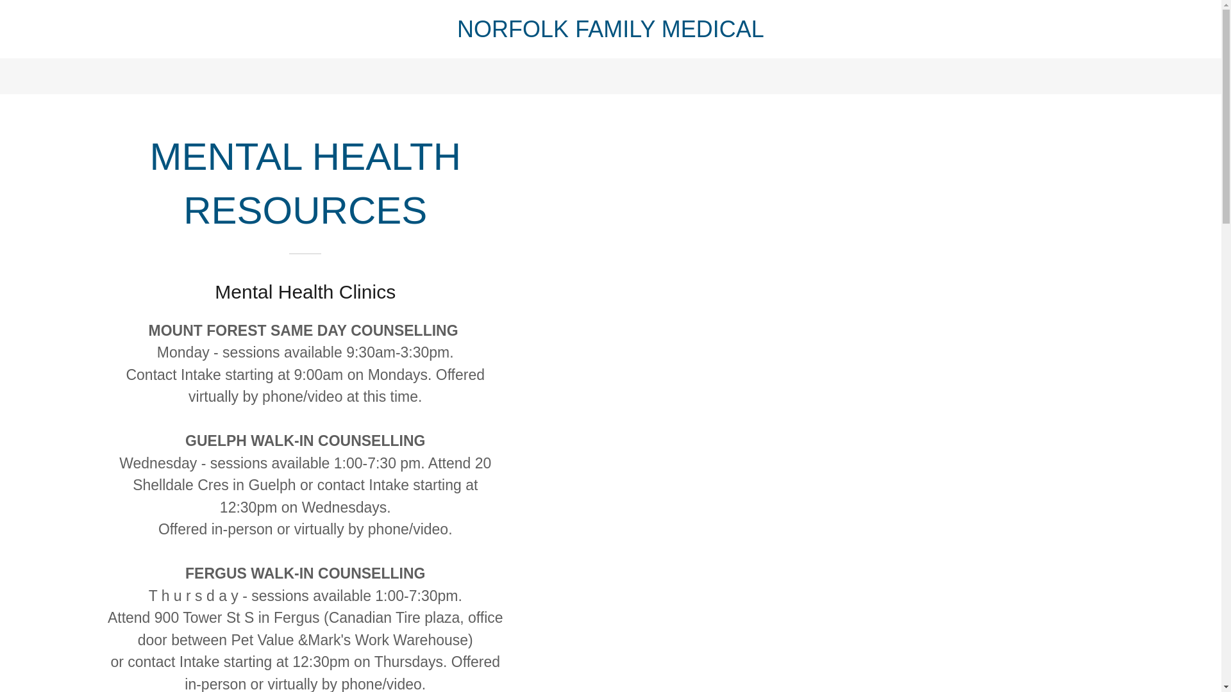 The height and width of the screenshot is (692, 1231). Describe the element at coordinates (610, 31) in the screenshot. I see `NORFOLK FAMILY MEDICAL` at that location.